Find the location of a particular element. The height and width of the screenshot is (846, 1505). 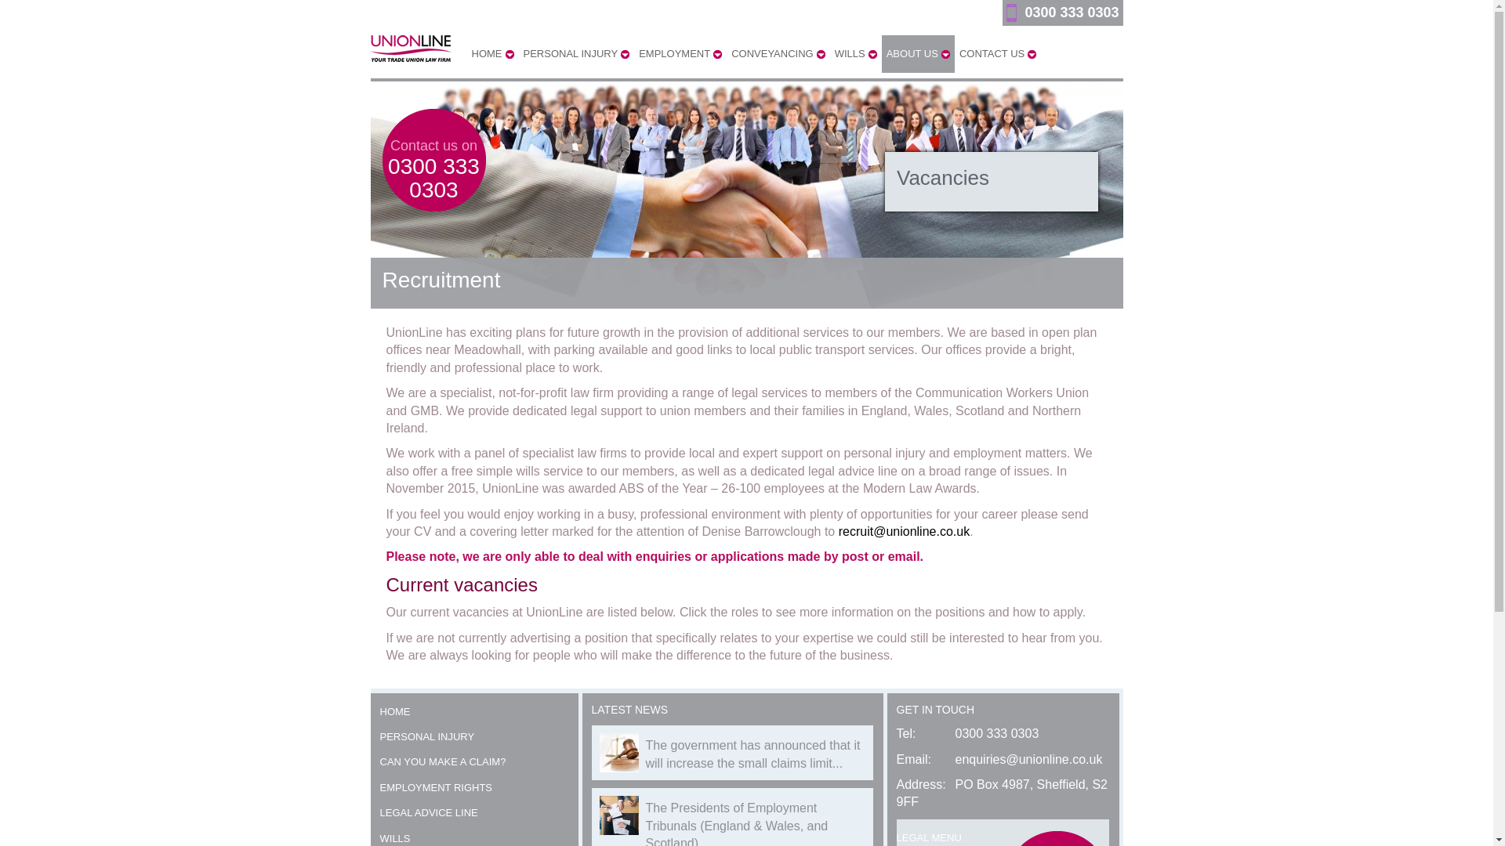

EMPLOYMENT is located at coordinates (680, 53).